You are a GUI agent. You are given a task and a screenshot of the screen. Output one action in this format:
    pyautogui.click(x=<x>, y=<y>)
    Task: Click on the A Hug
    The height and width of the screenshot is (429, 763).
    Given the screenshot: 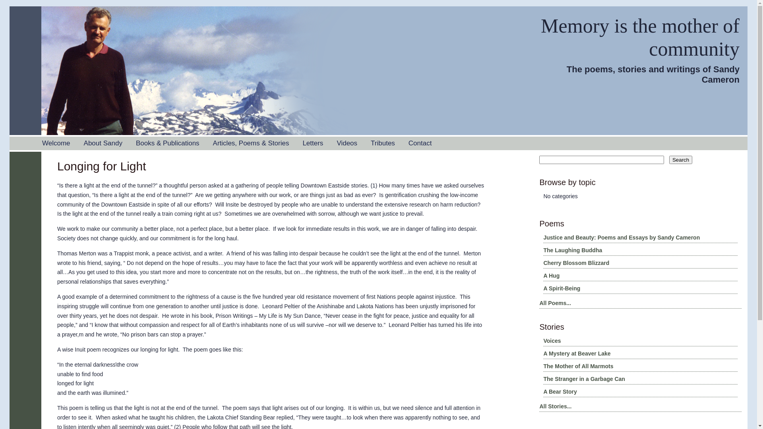 What is the action you would take?
    pyautogui.click(x=641, y=277)
    